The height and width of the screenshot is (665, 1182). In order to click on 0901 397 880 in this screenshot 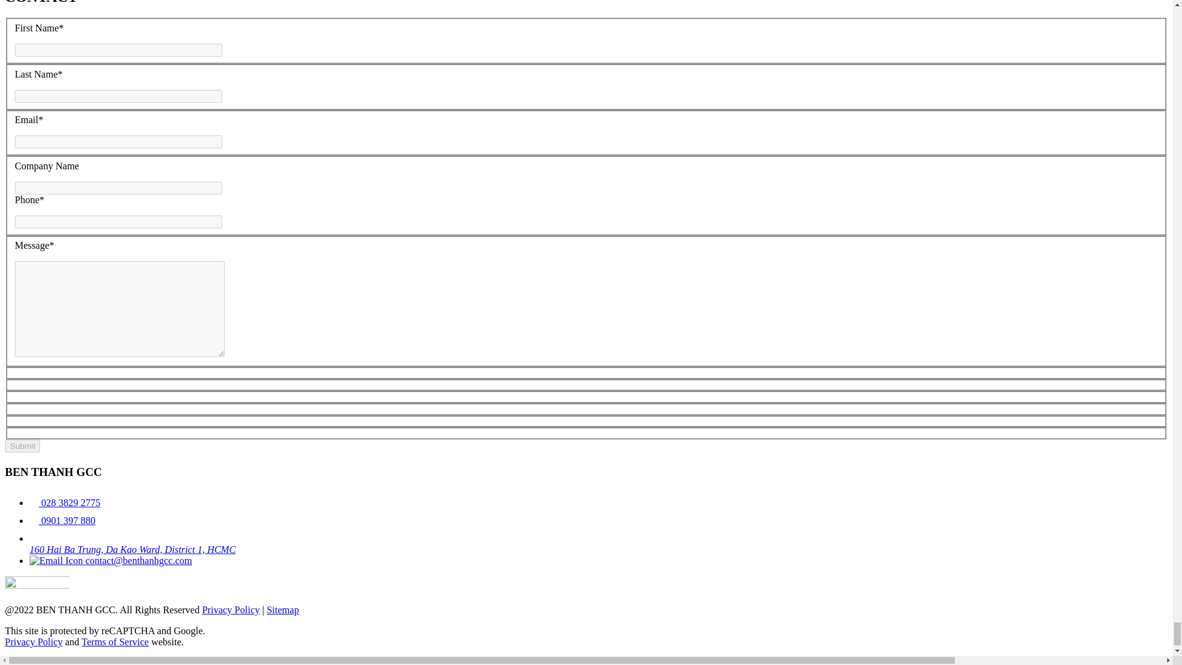, I will do `click(63, 521)`.